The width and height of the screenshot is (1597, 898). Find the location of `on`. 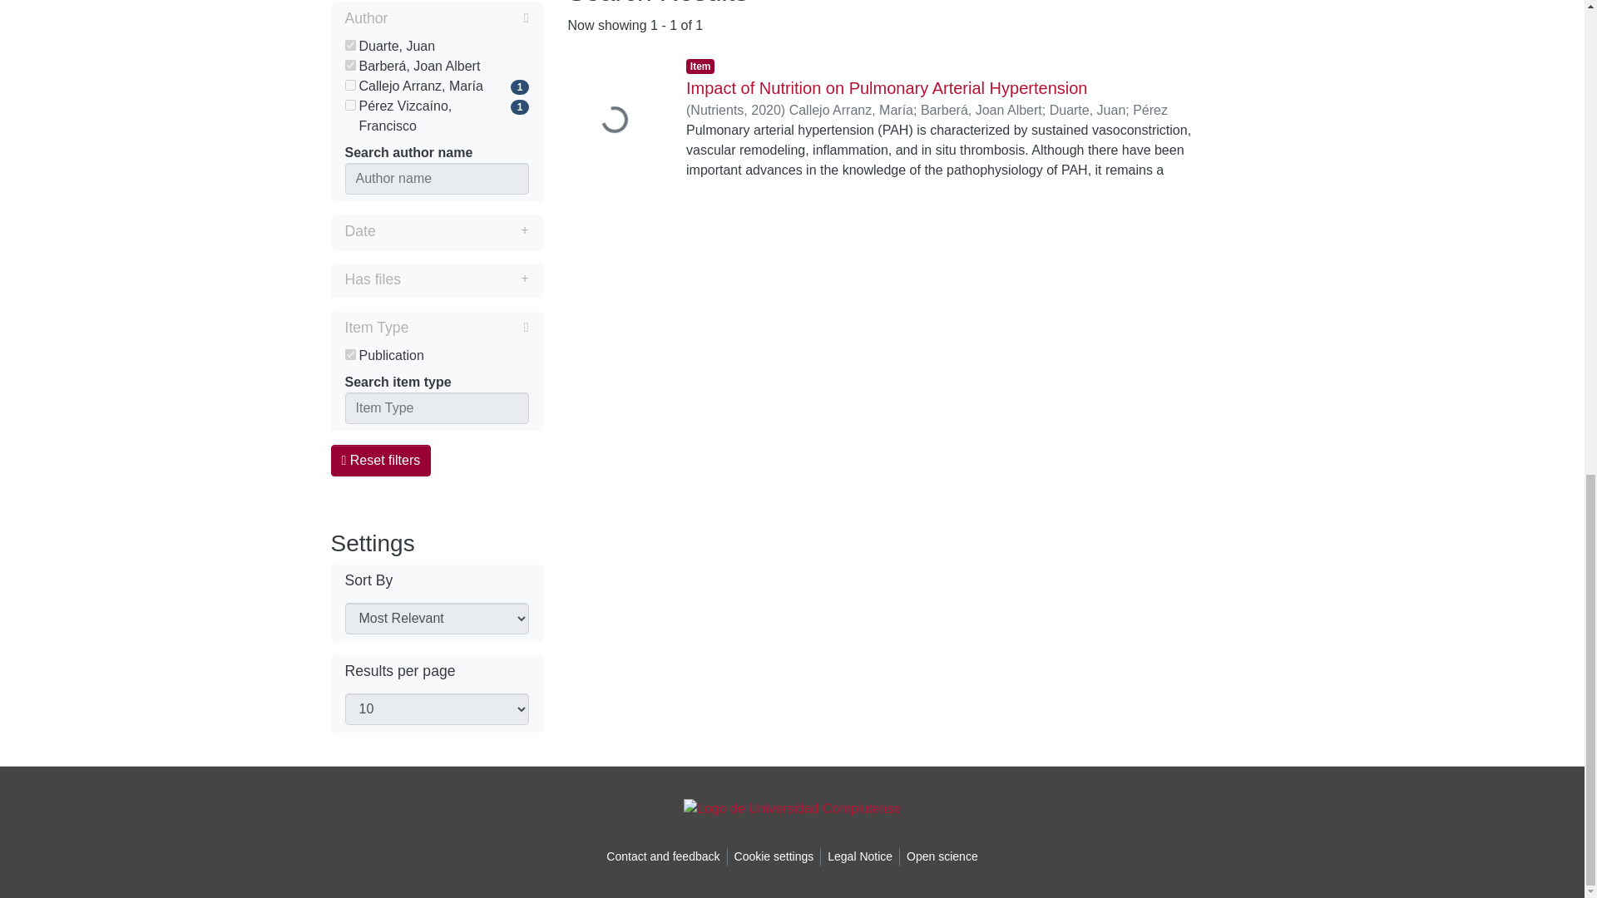

on is located at coordinates (349, 65).